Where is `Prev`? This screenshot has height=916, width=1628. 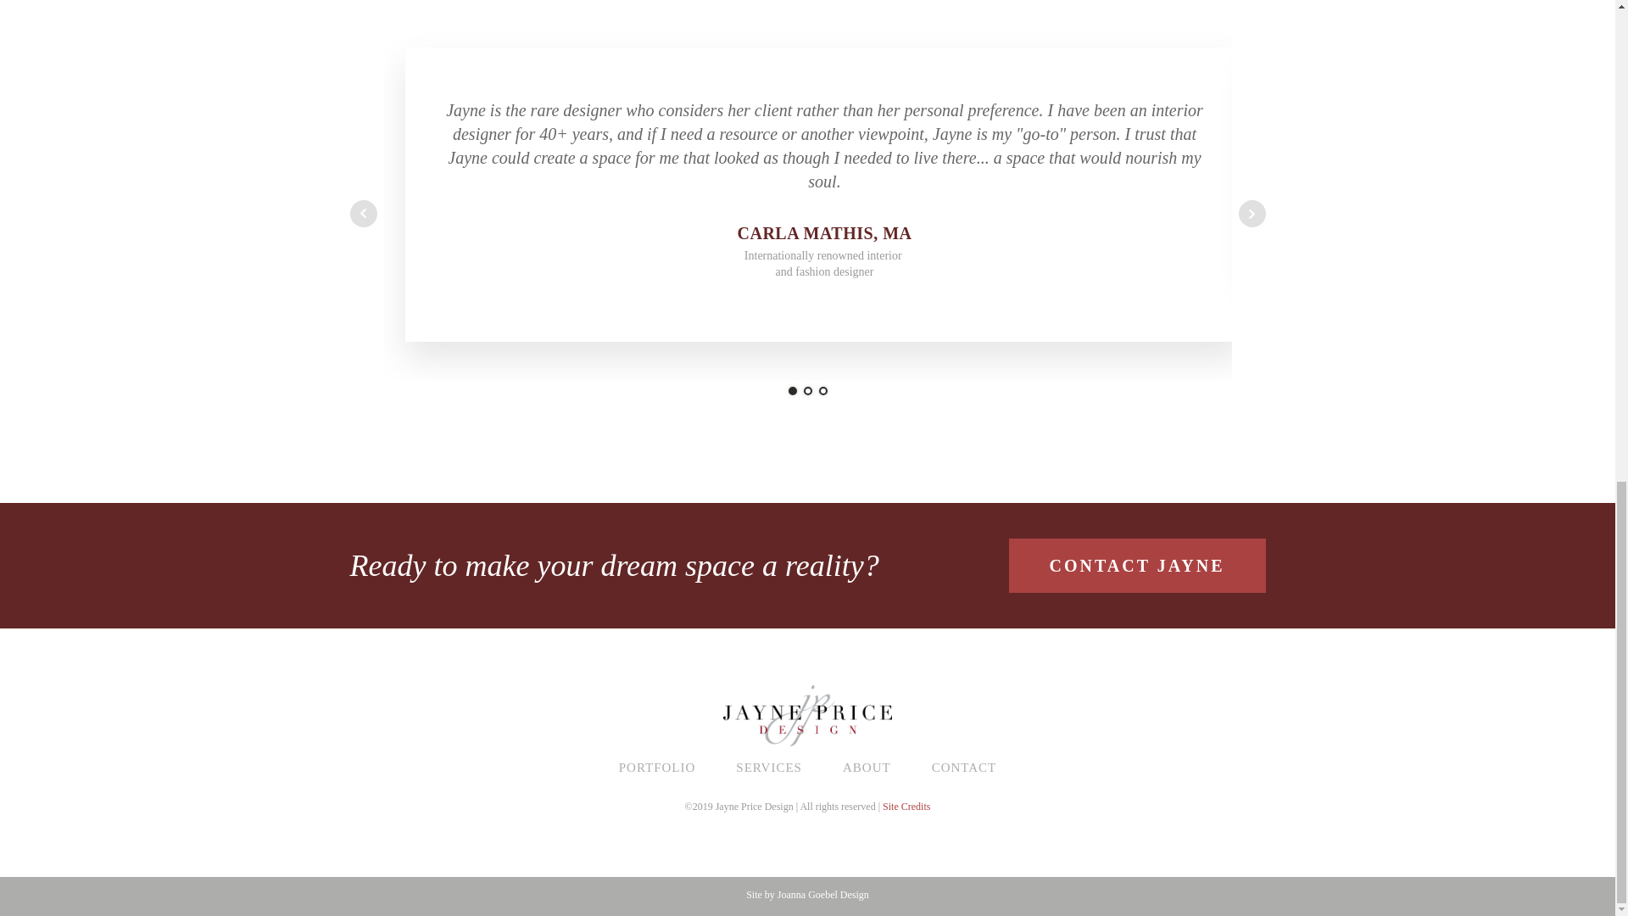
Prev is located at coordinates (363, 214).